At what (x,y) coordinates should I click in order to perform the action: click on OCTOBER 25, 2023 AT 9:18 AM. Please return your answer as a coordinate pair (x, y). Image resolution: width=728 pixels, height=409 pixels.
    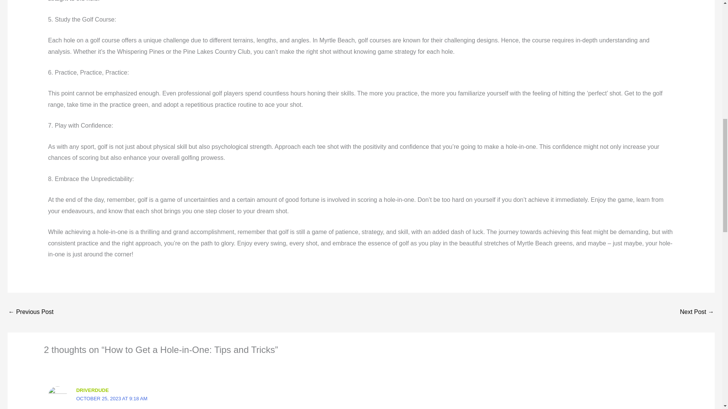
    Looking at the image, I should click on (112, 398).